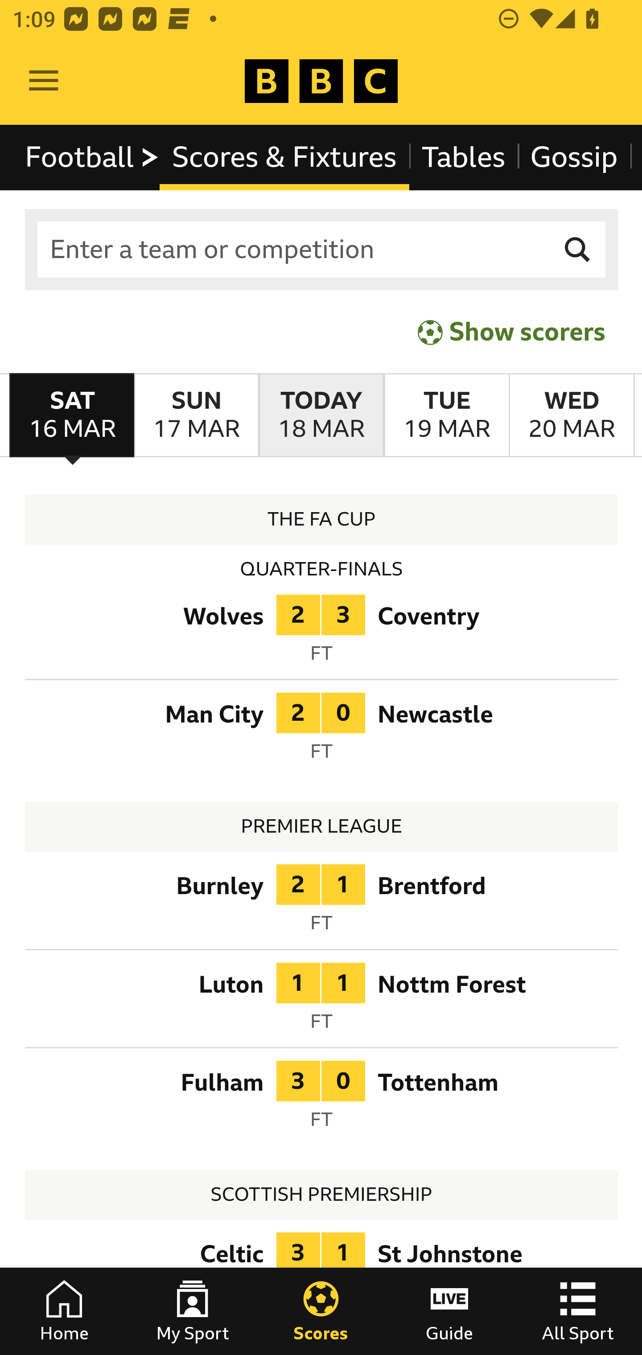 The height and width of the screenshot is (1355, 642). What do you see at coordinates (572, 415) in the screenshot?
I see `WednesdayMarch 20th Wednesday March 20th` at bounding box center [572, 415].